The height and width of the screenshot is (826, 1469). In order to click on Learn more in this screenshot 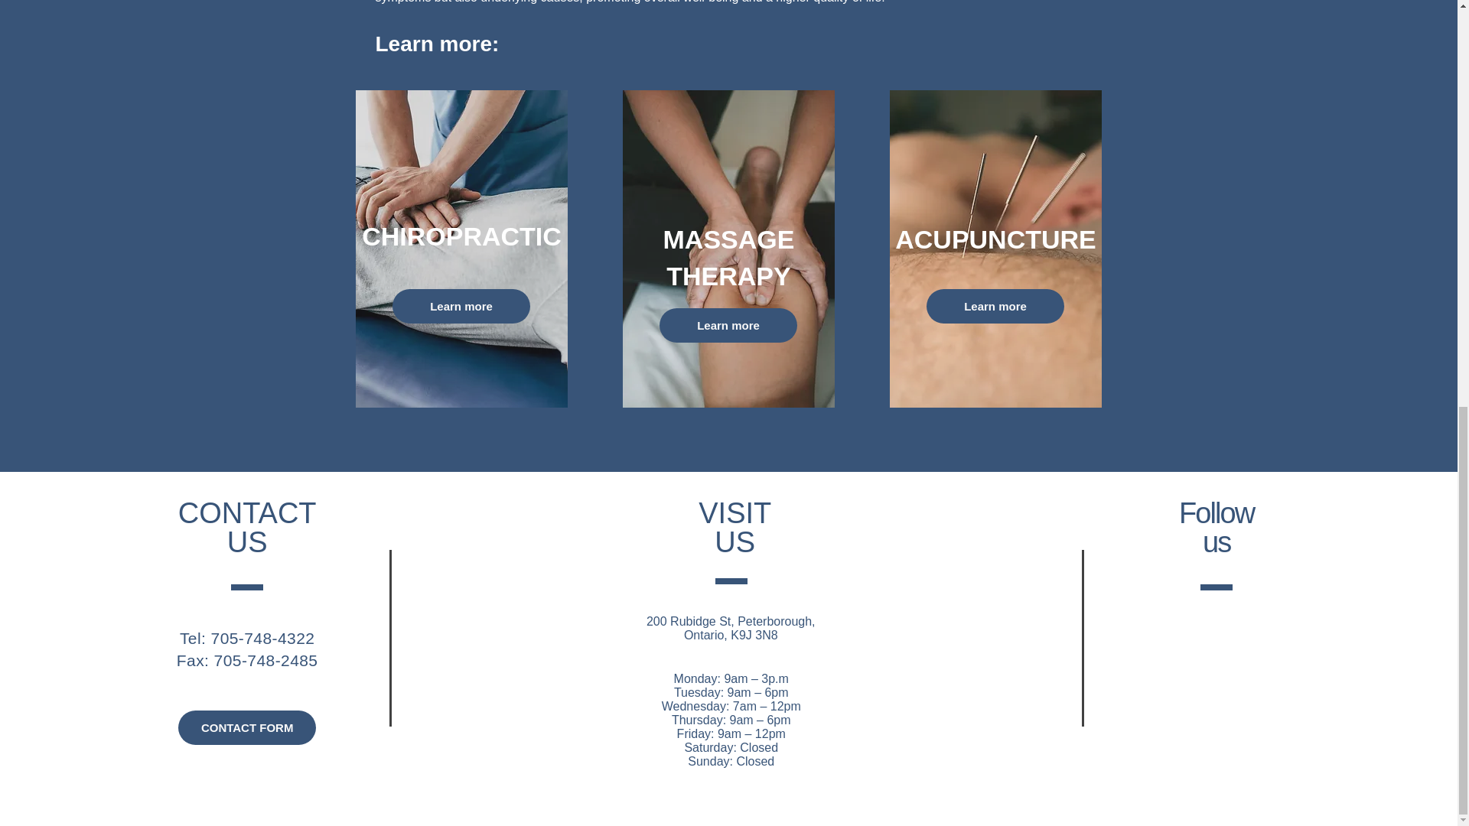, I will do `click(461, 306)`.